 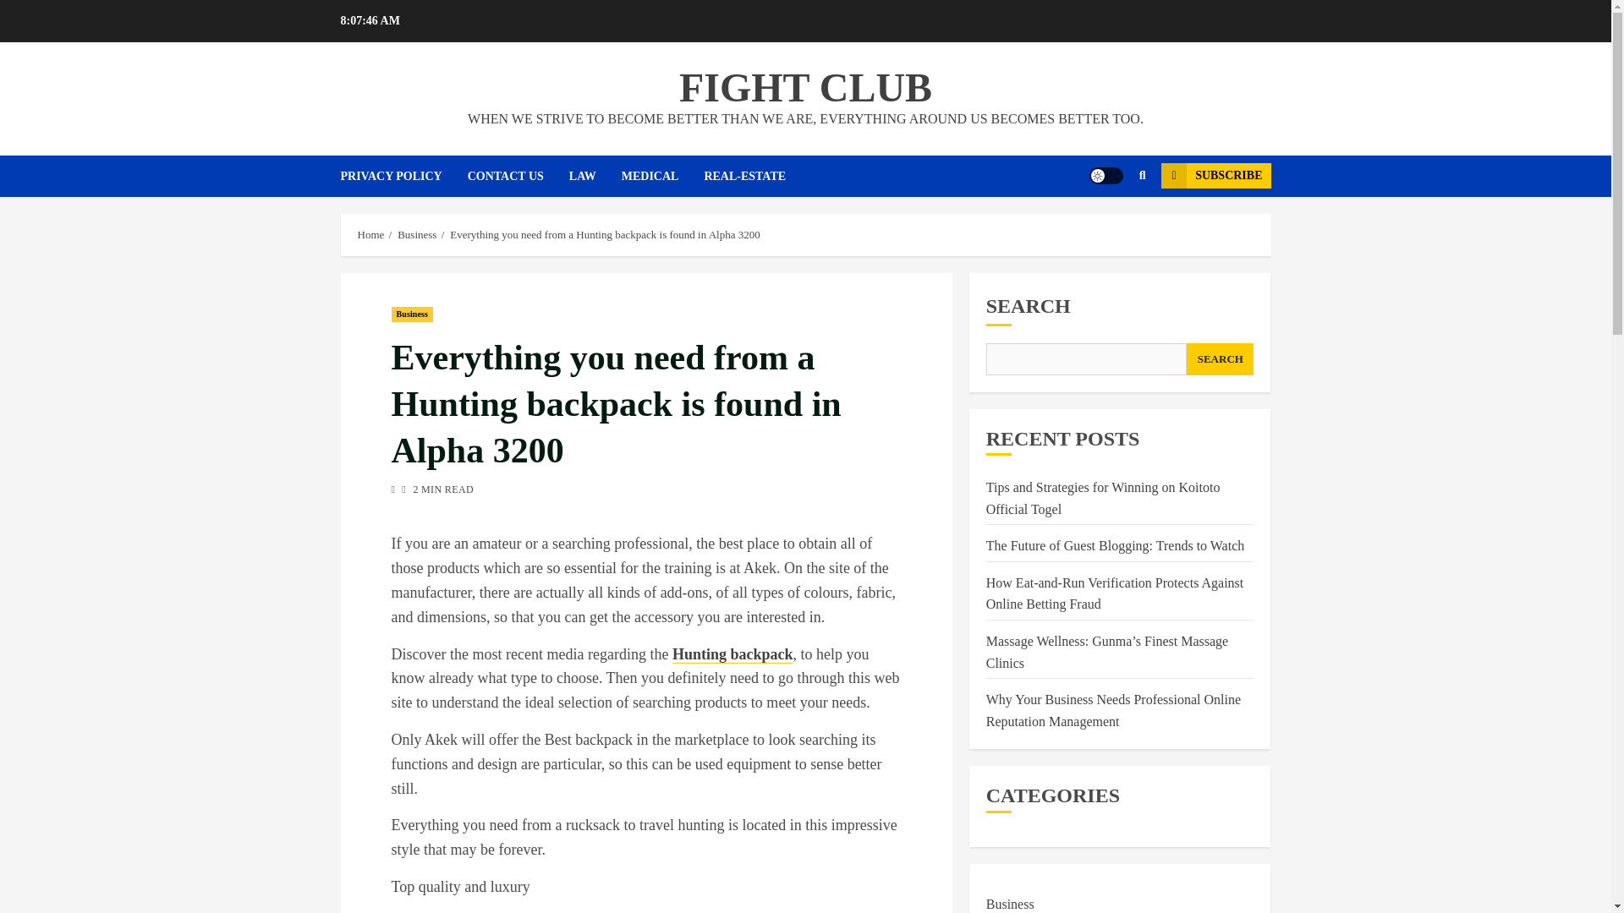 What do you see at coordinates (663, 176) in the screenshot?
I see `MEDICAL` at bounding box center [663, 176].